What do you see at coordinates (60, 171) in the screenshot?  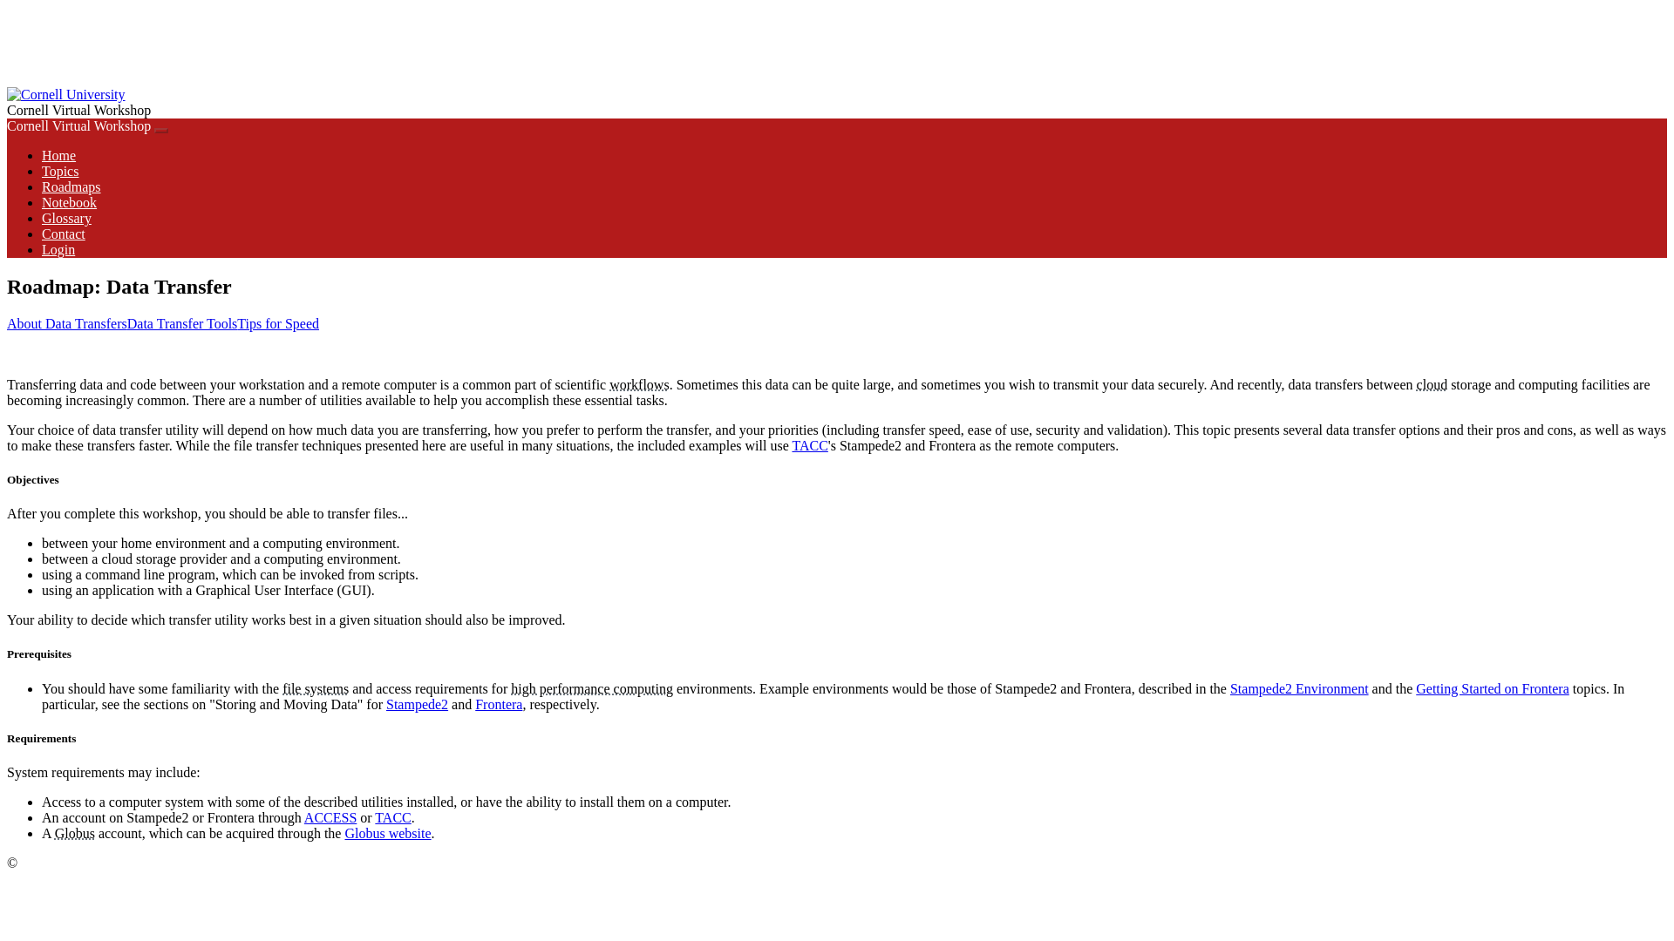 I see `Topics` at bounding box center [60, 171].